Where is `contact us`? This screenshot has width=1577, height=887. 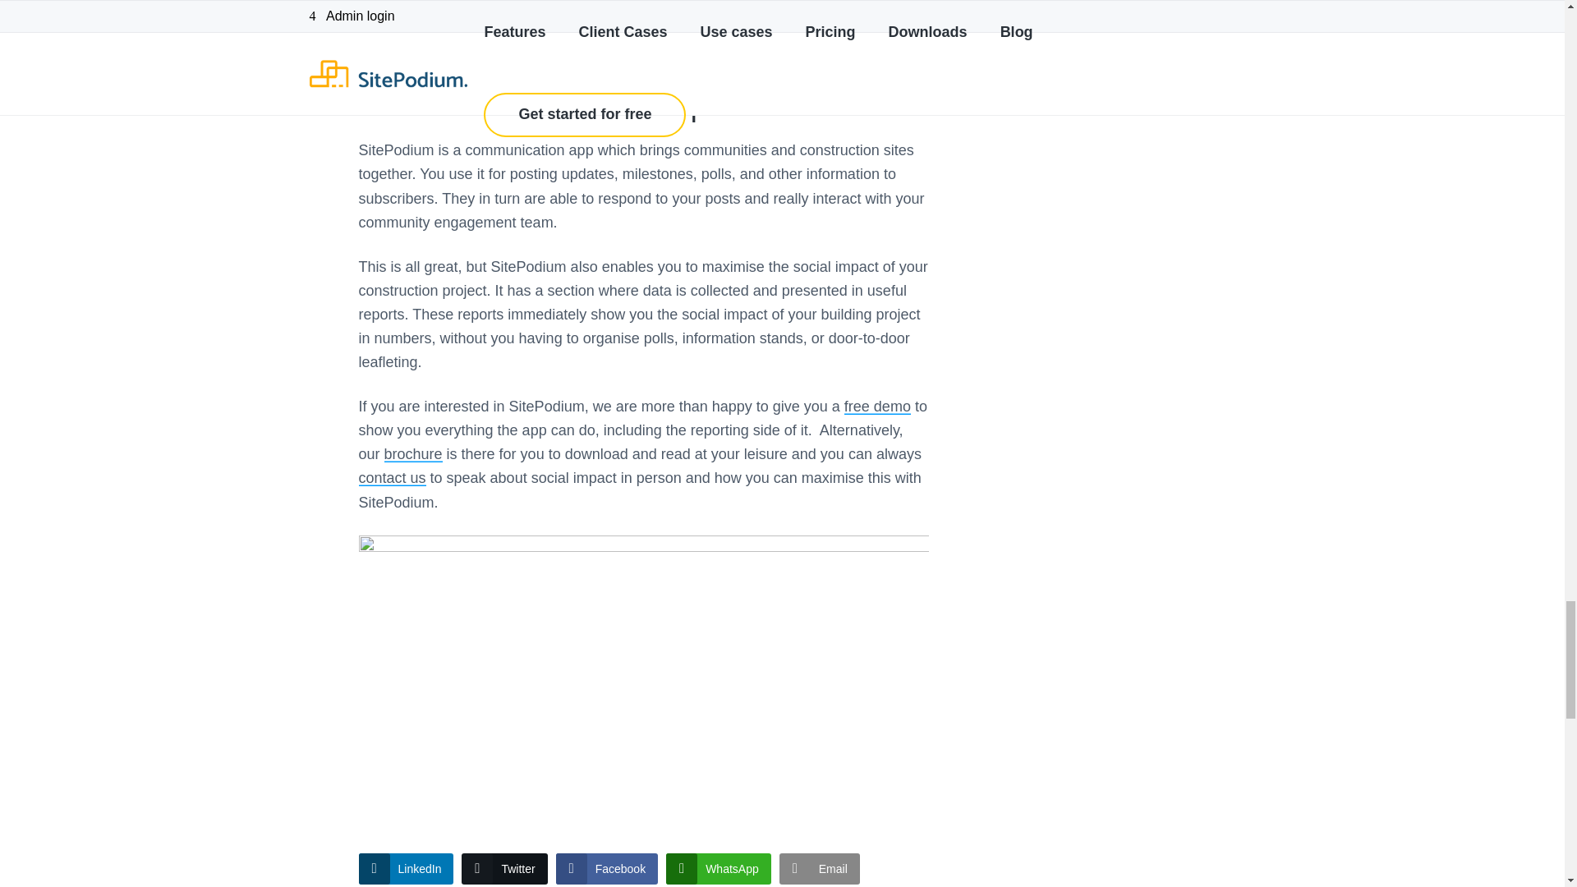 contact us is located at coordinates (391, 478).